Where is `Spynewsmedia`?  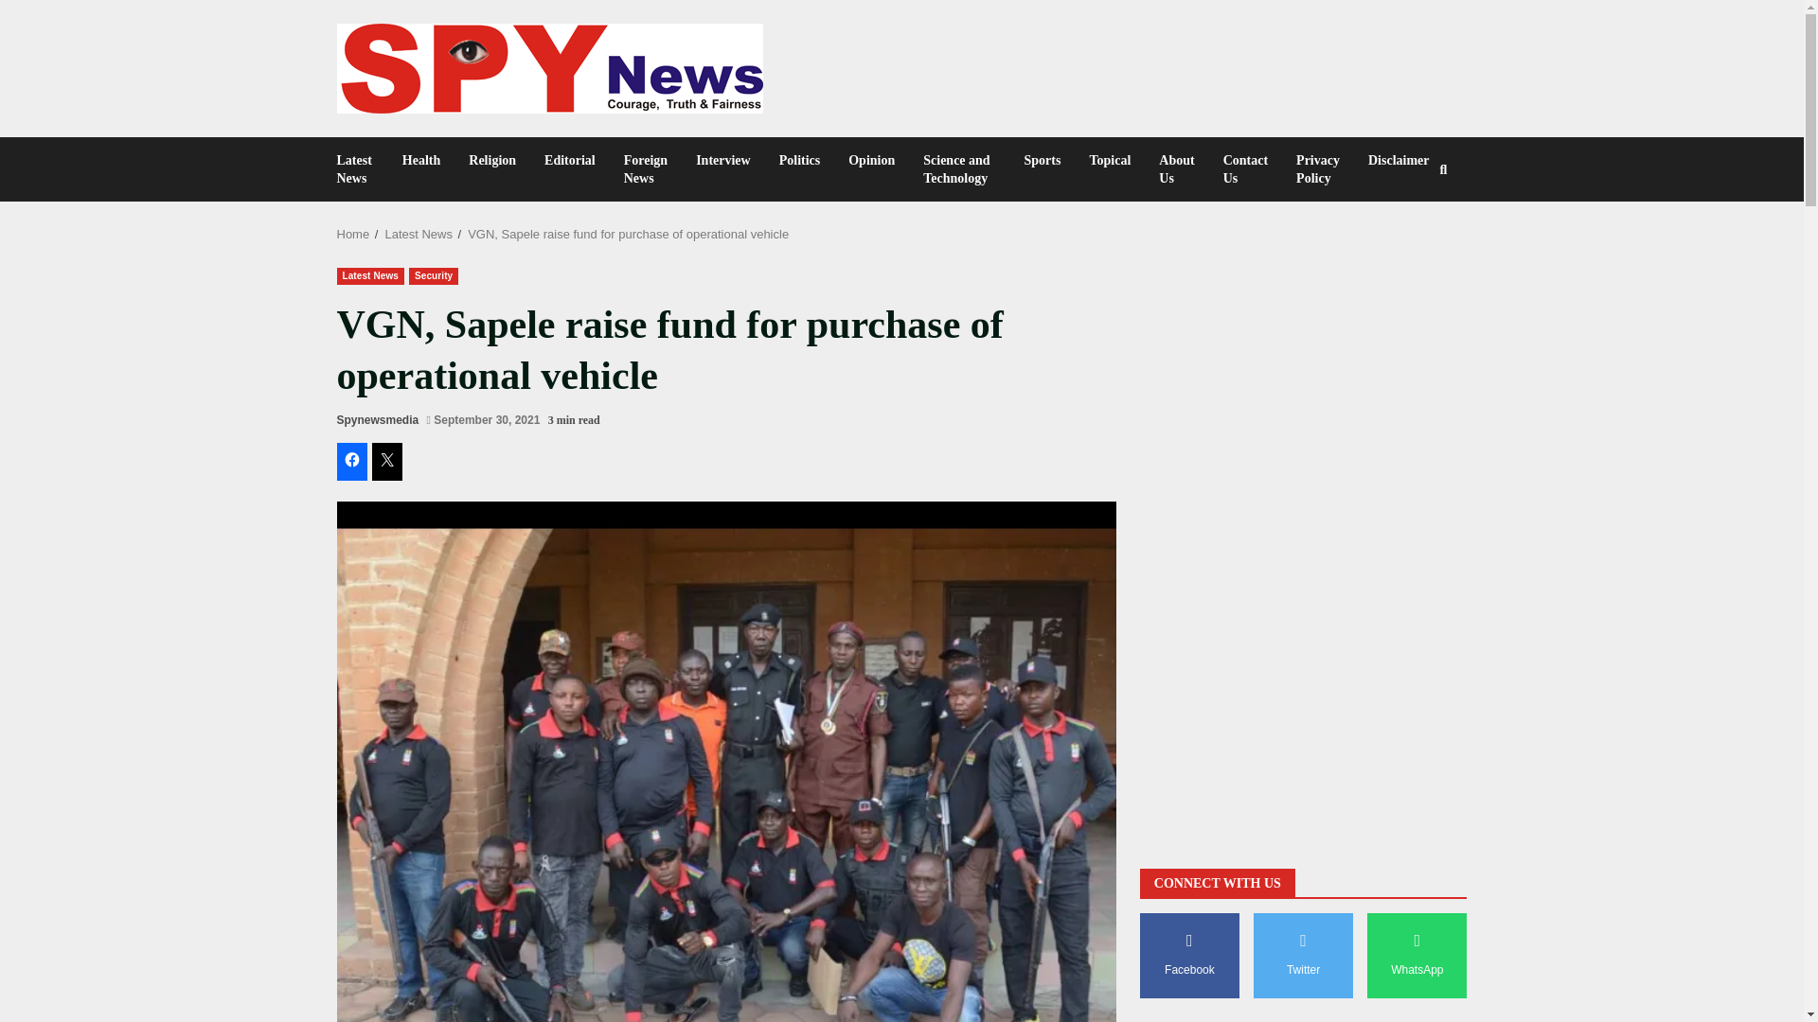
Spynewsmedia is located at coordinates (378, 420).